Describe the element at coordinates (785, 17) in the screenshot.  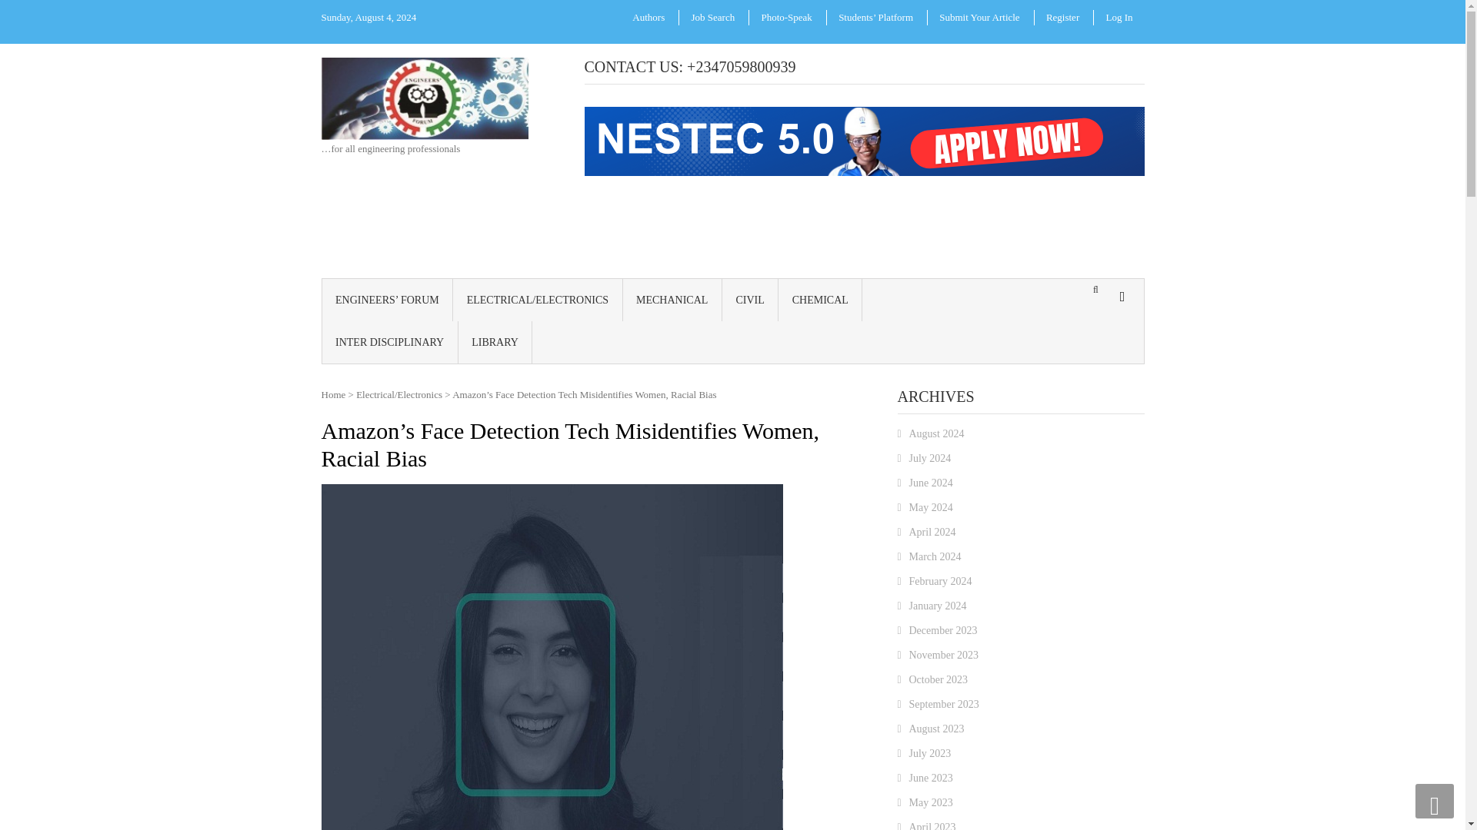
I see `Photo-Speak` at that location.